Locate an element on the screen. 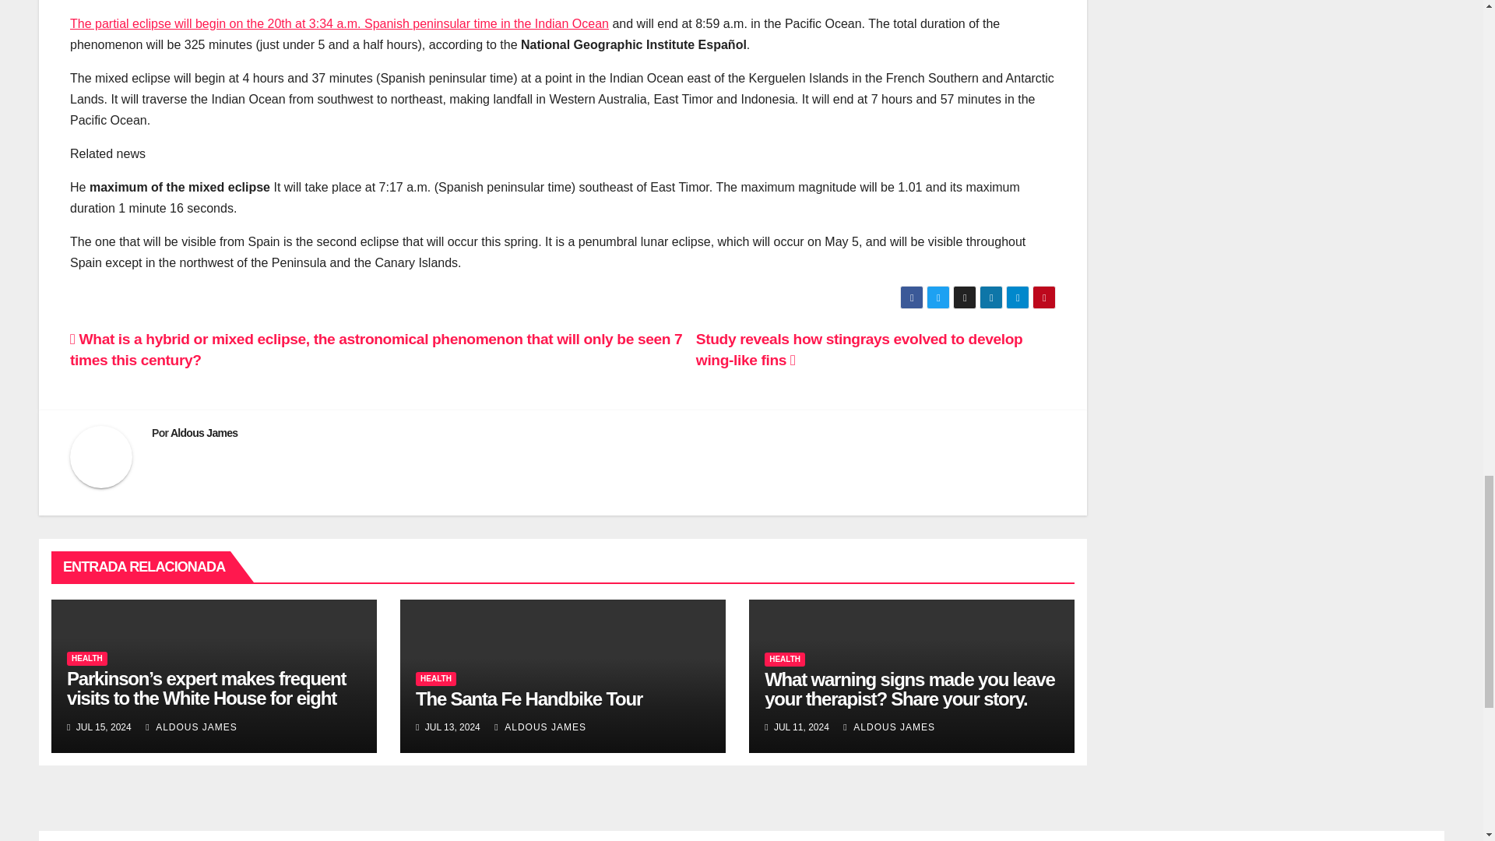 The width and height of the screenshot is (1495, 841). Permalink to: The Santa Fe Handbike Tour is located at coordinates (529, 699).